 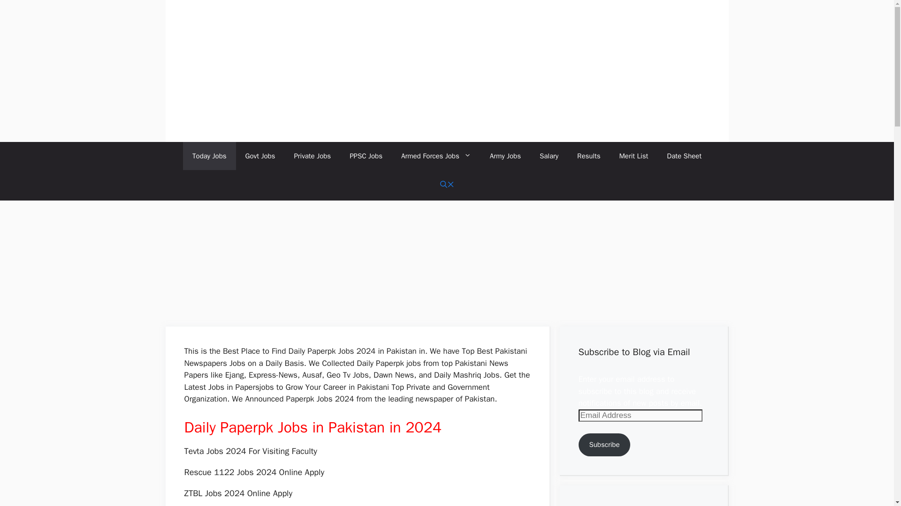 I want to click on Career, so click(x=335, y=387).